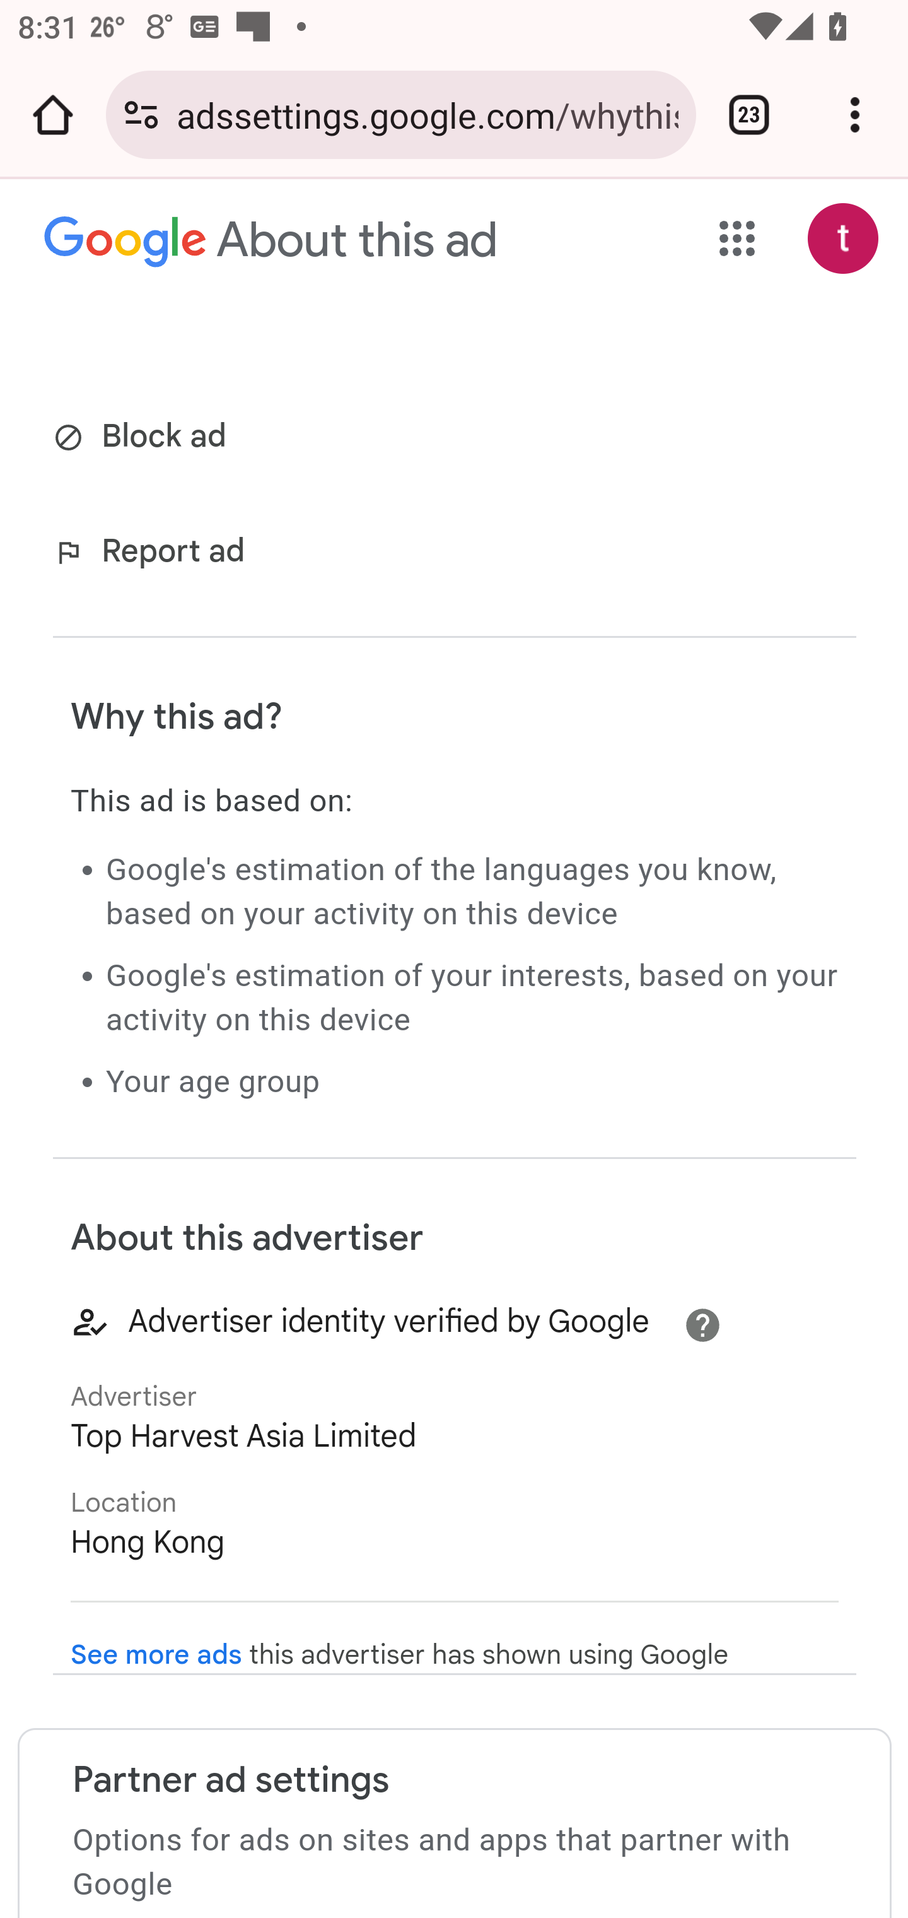 This screenshot has width=908, height=1918. What do you see at coordinates (154, 553) in the screenshot?
I see `Report ad (opens in new tab) Report ad` at bounding box center [154, 553].